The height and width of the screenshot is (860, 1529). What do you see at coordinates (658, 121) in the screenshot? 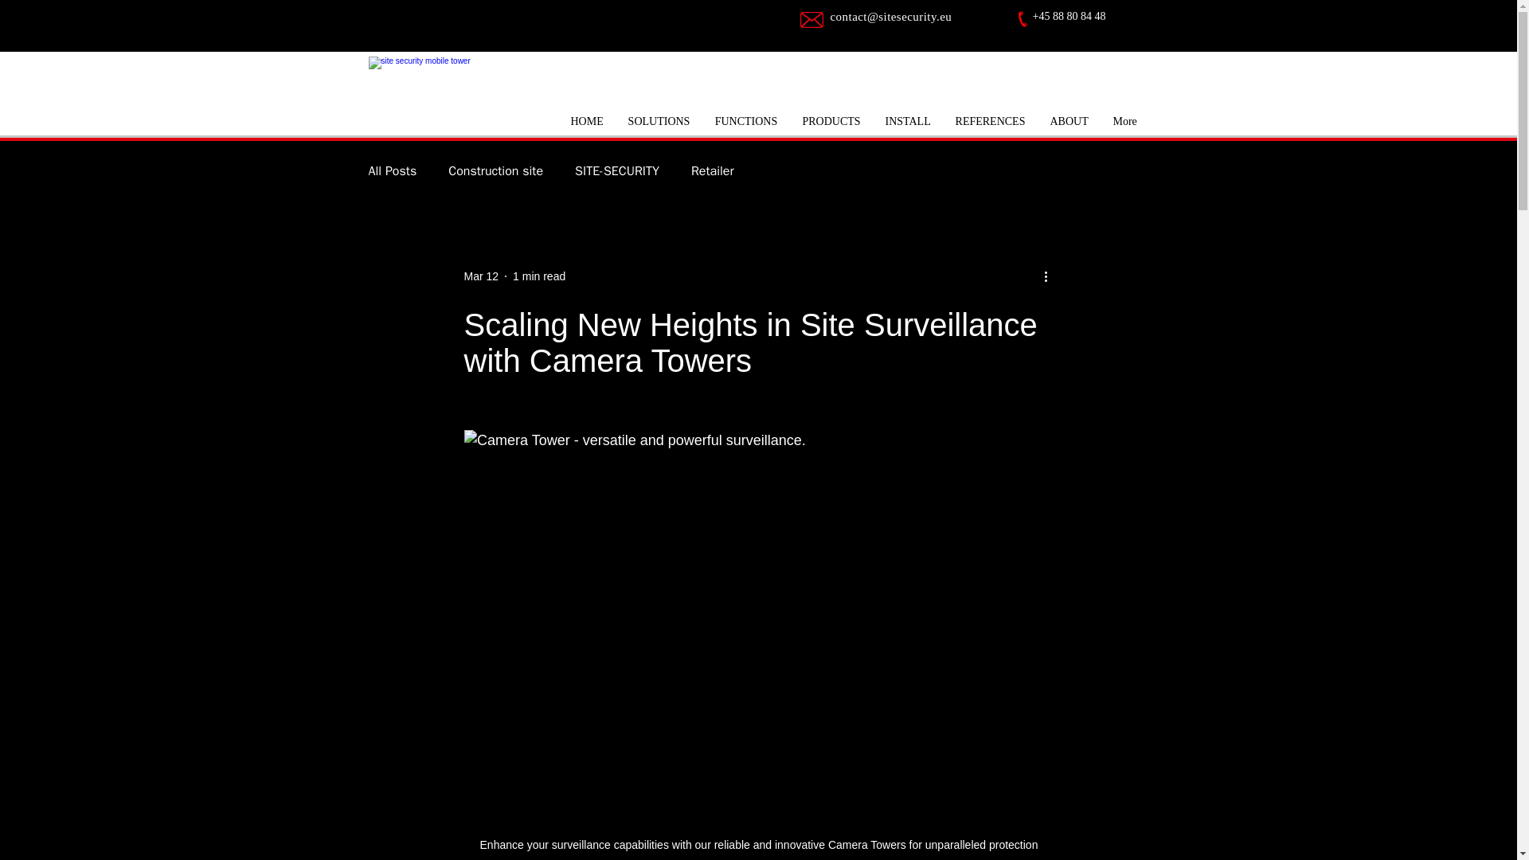
I see `SOLUTIONS` at bounding box center [658, 121].